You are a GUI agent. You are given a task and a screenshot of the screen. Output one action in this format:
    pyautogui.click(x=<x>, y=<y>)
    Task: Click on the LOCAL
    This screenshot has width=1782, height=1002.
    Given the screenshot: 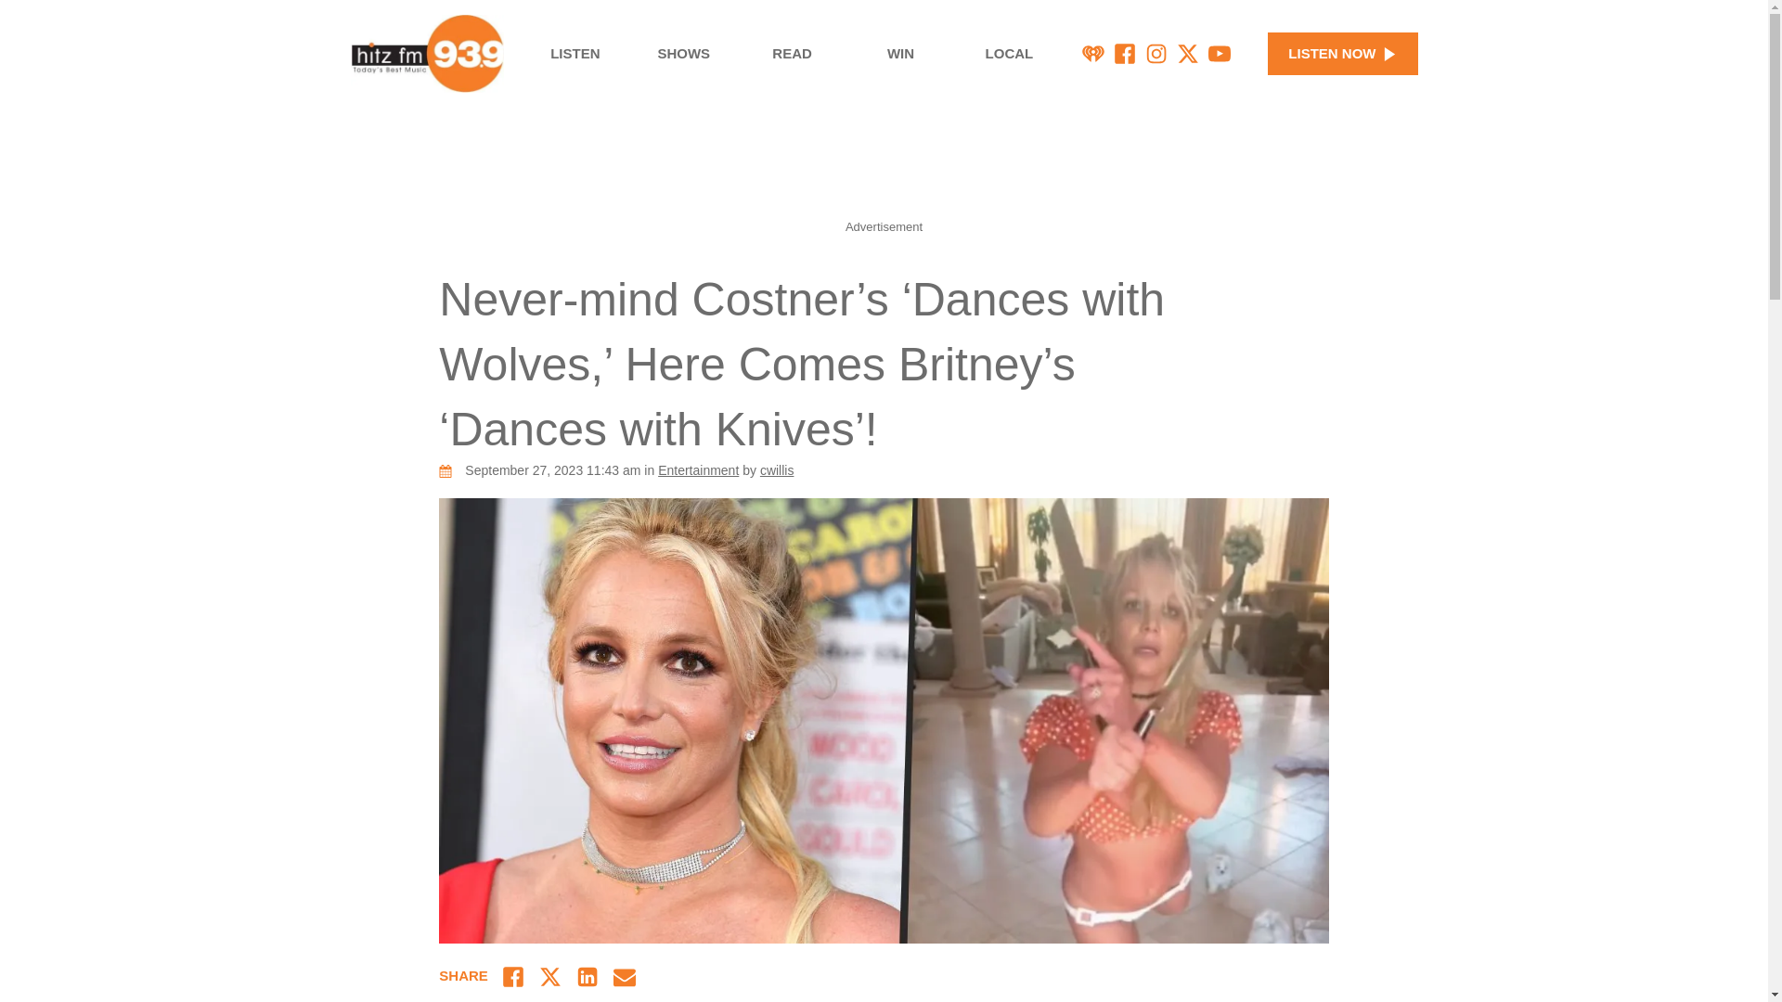 What is the action you would take?
    pyautogui.click(x=1010, y=54)
    